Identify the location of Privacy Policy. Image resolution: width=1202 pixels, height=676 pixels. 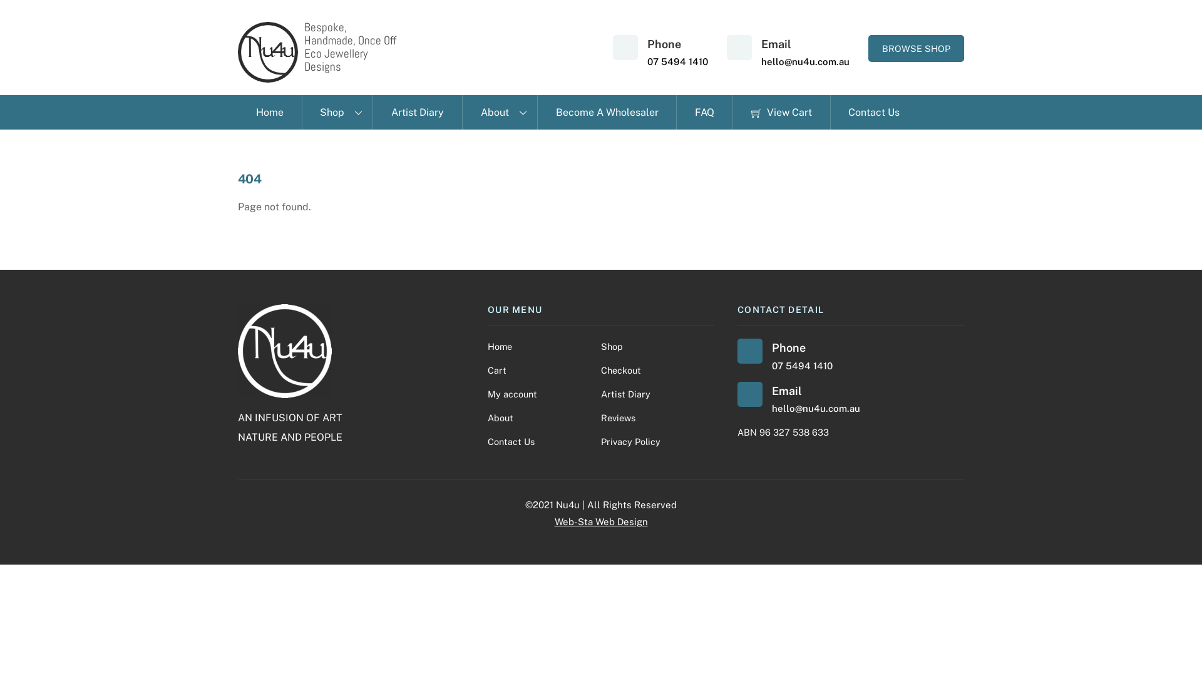
(631, 442).